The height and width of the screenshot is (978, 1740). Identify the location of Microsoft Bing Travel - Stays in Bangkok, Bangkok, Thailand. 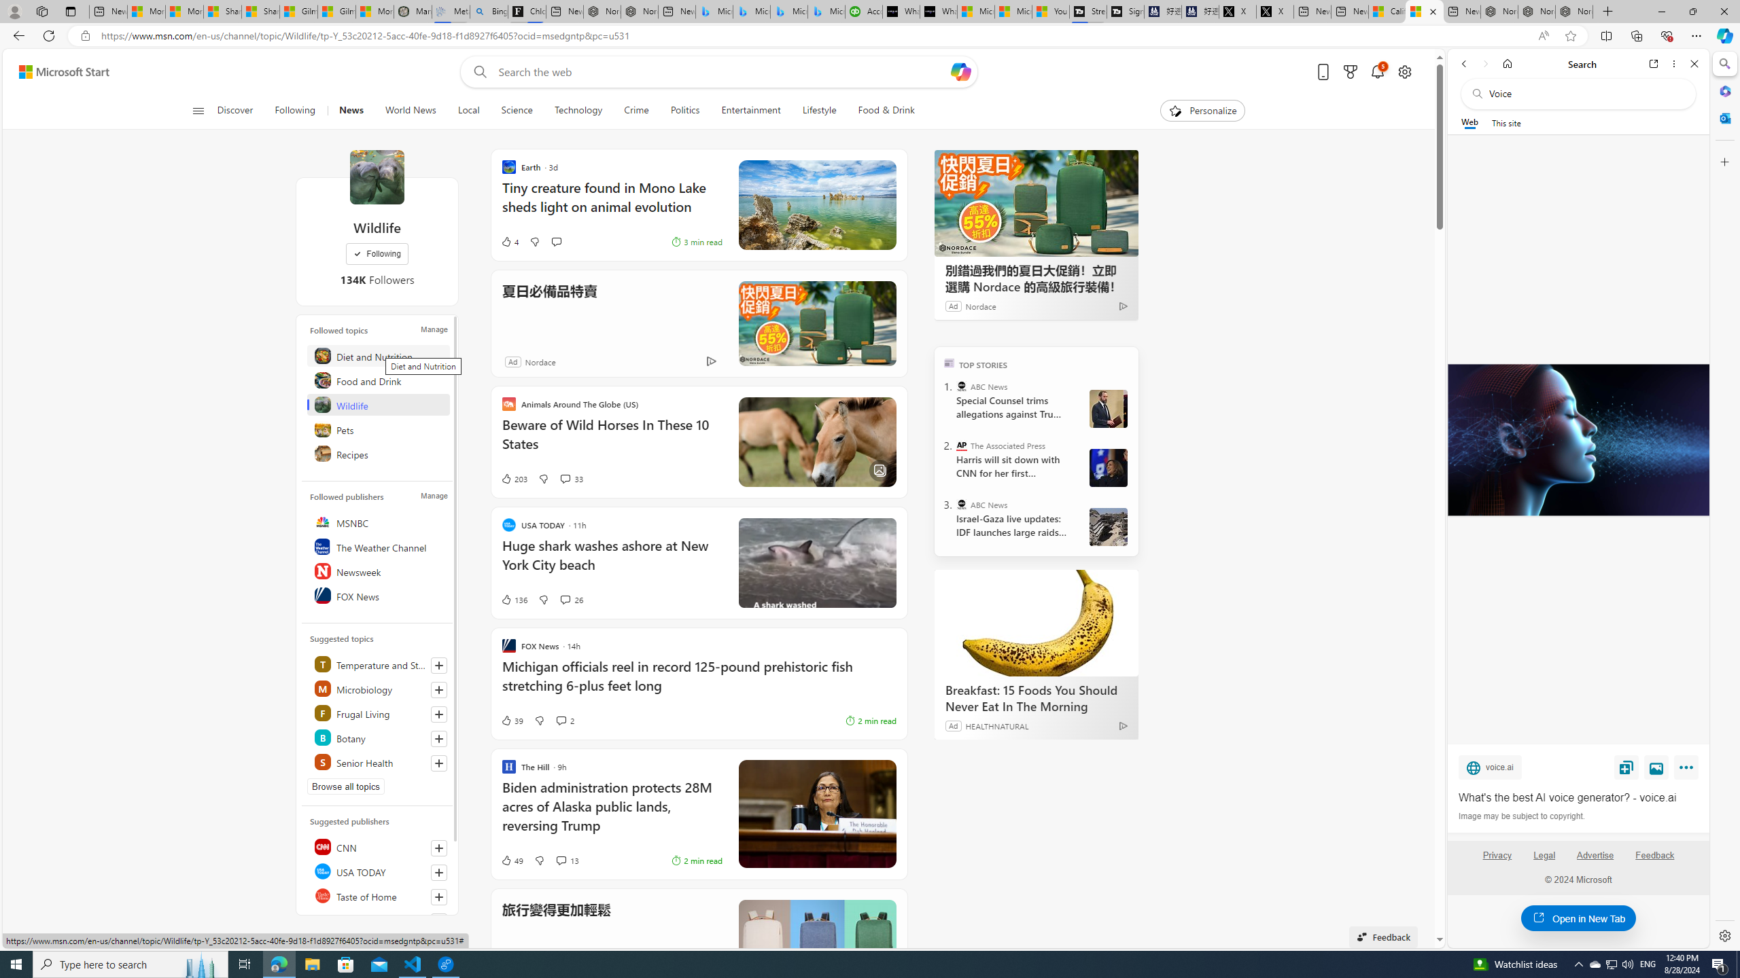
(752, 12).